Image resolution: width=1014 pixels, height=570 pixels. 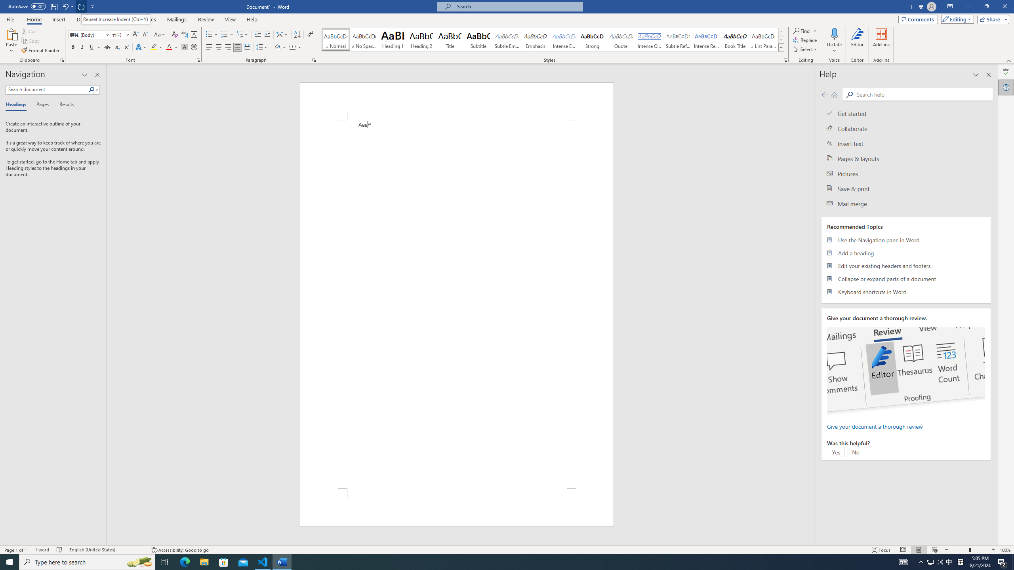 I want to click on Mail merge, so click(x=906, y=203).